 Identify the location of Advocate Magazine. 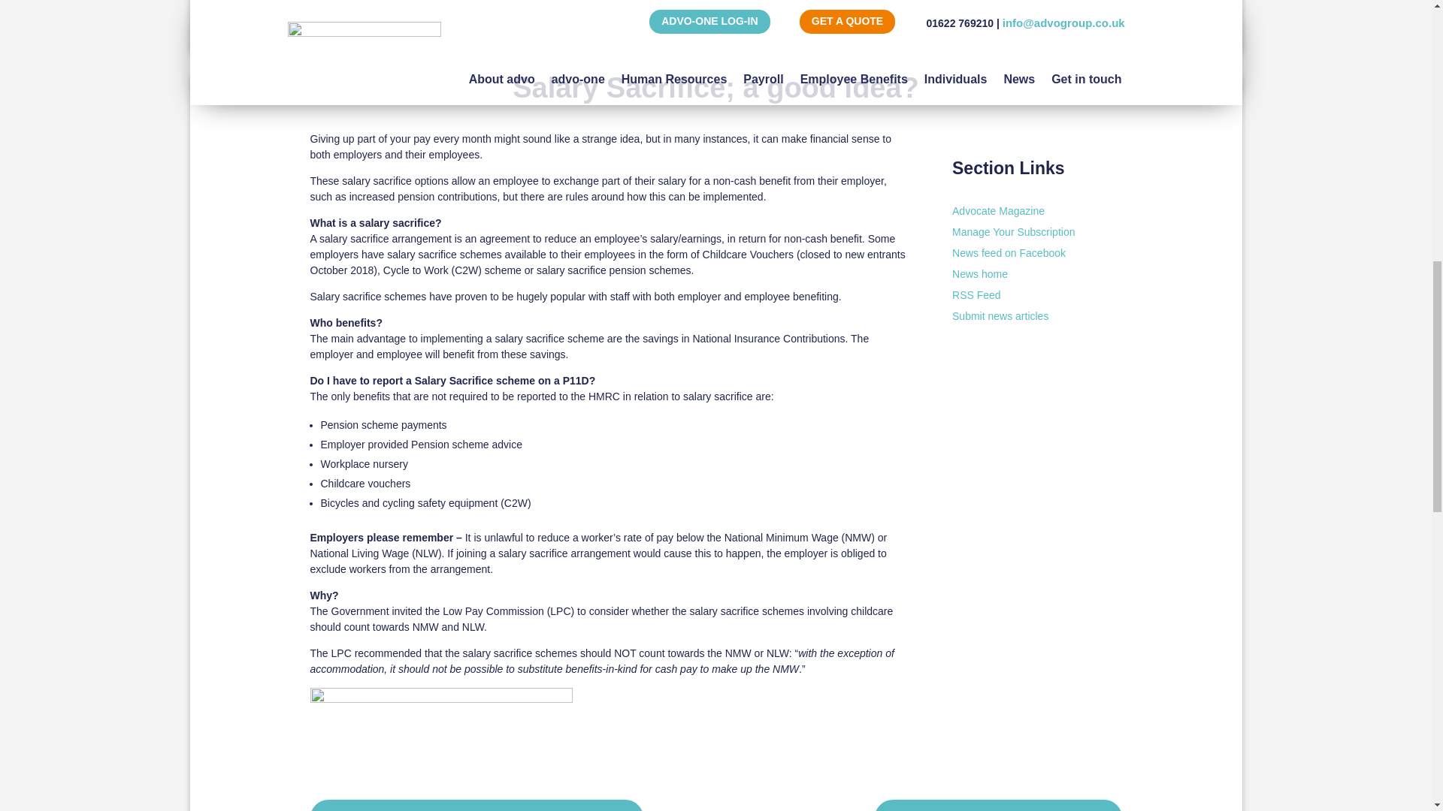
(998, 211).